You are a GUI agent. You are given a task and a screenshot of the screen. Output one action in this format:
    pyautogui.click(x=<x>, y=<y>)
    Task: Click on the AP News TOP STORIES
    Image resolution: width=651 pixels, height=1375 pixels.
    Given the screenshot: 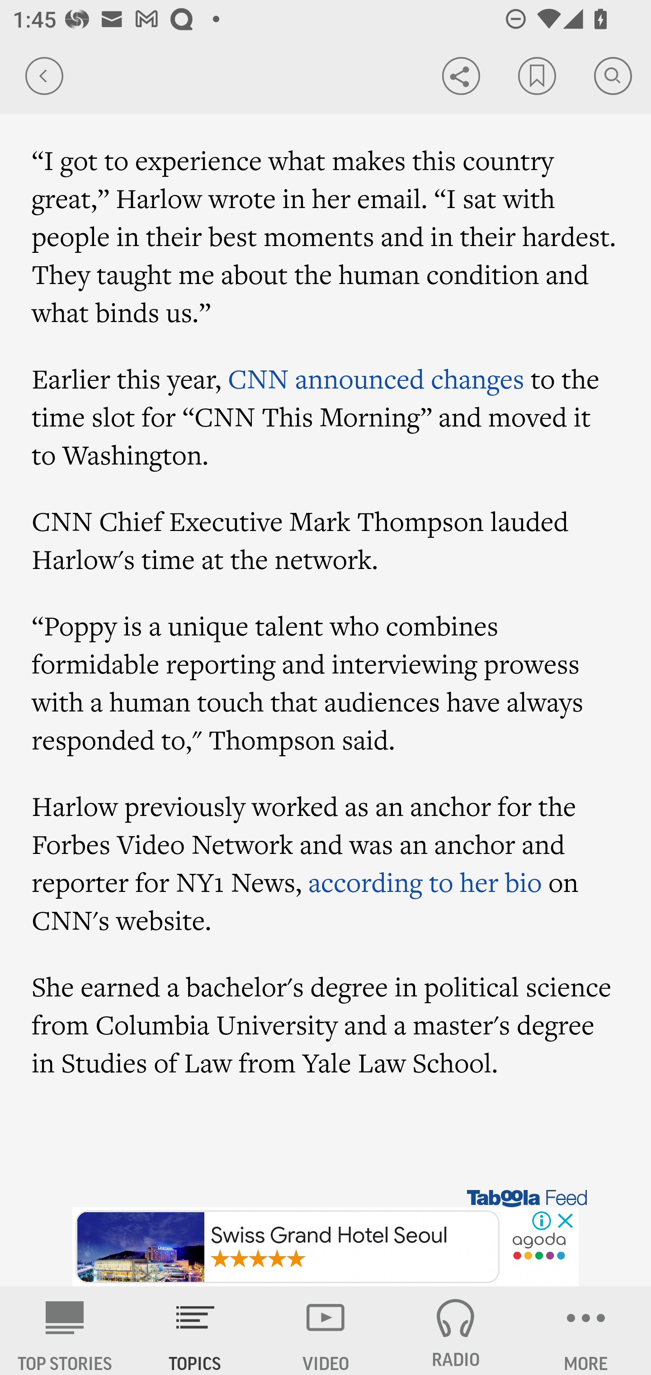 What is the action you would take?
    pyautogui.click(x=65, y=1331)
    